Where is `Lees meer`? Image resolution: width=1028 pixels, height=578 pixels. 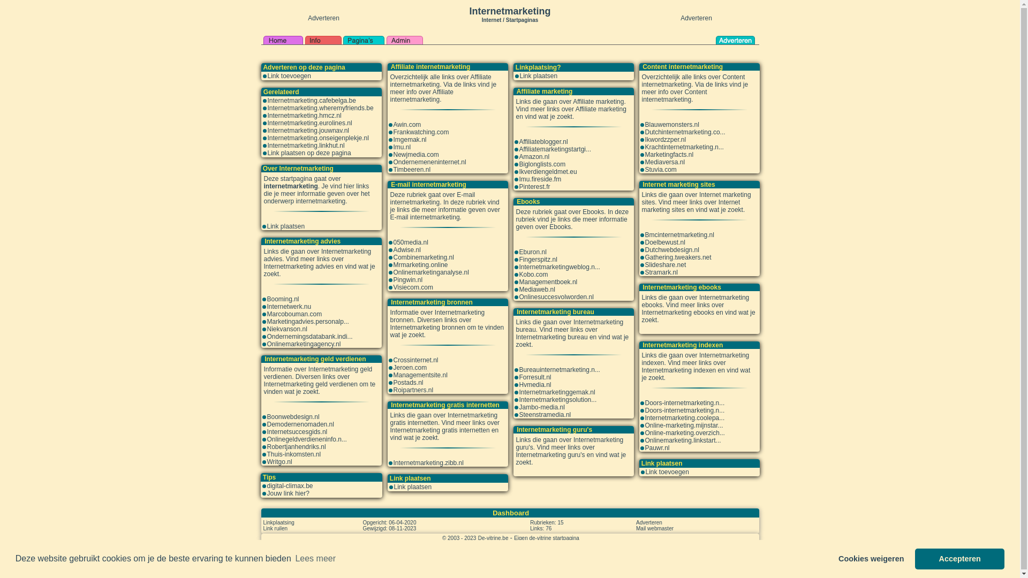
Lees meer is located at coordinates (315, 559).